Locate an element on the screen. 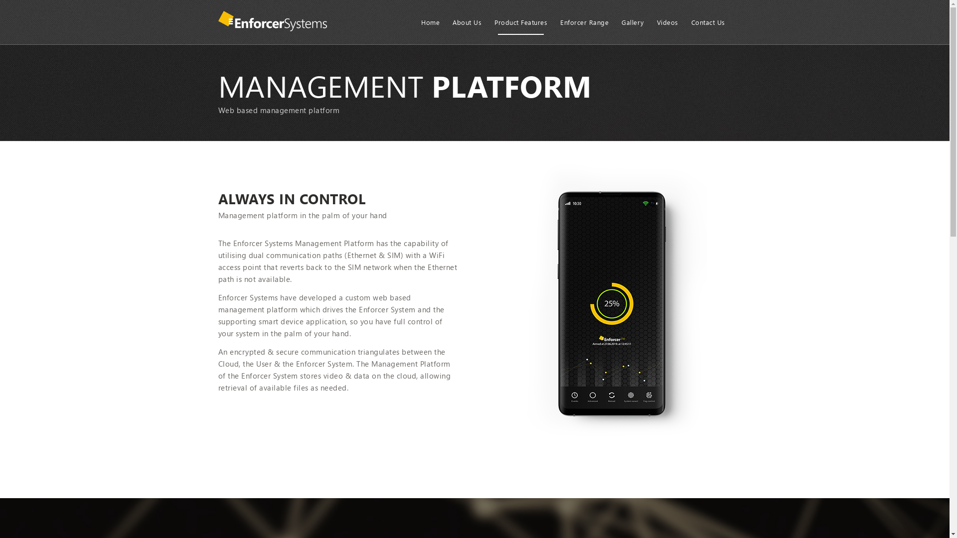 This screenshot has width=957, height=538. Enforcer-App-opt is located at coordinates (611, 299).